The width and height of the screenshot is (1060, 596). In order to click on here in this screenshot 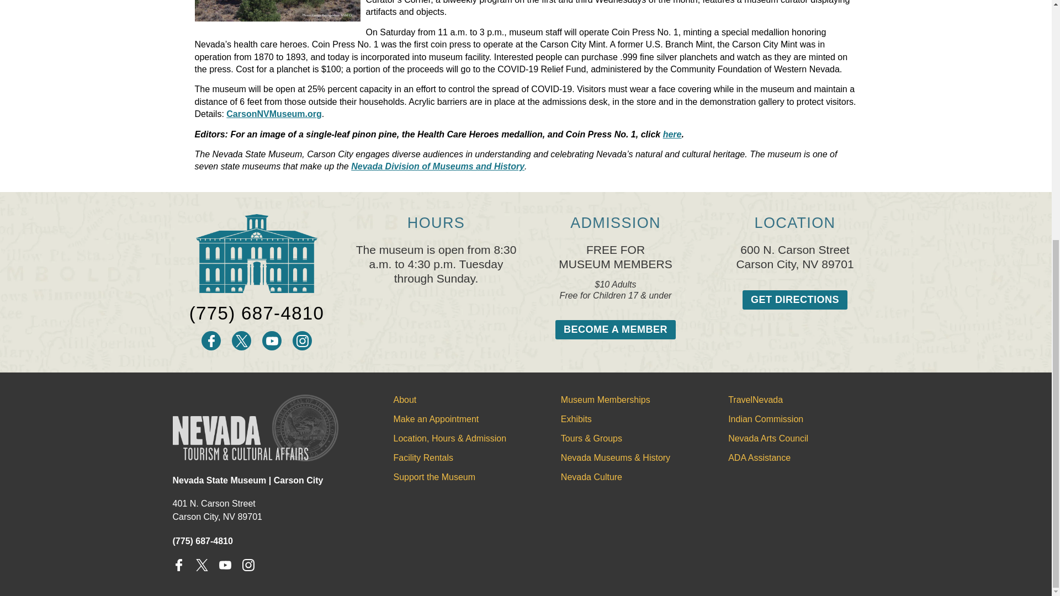, I will do `click(672, 134)`.